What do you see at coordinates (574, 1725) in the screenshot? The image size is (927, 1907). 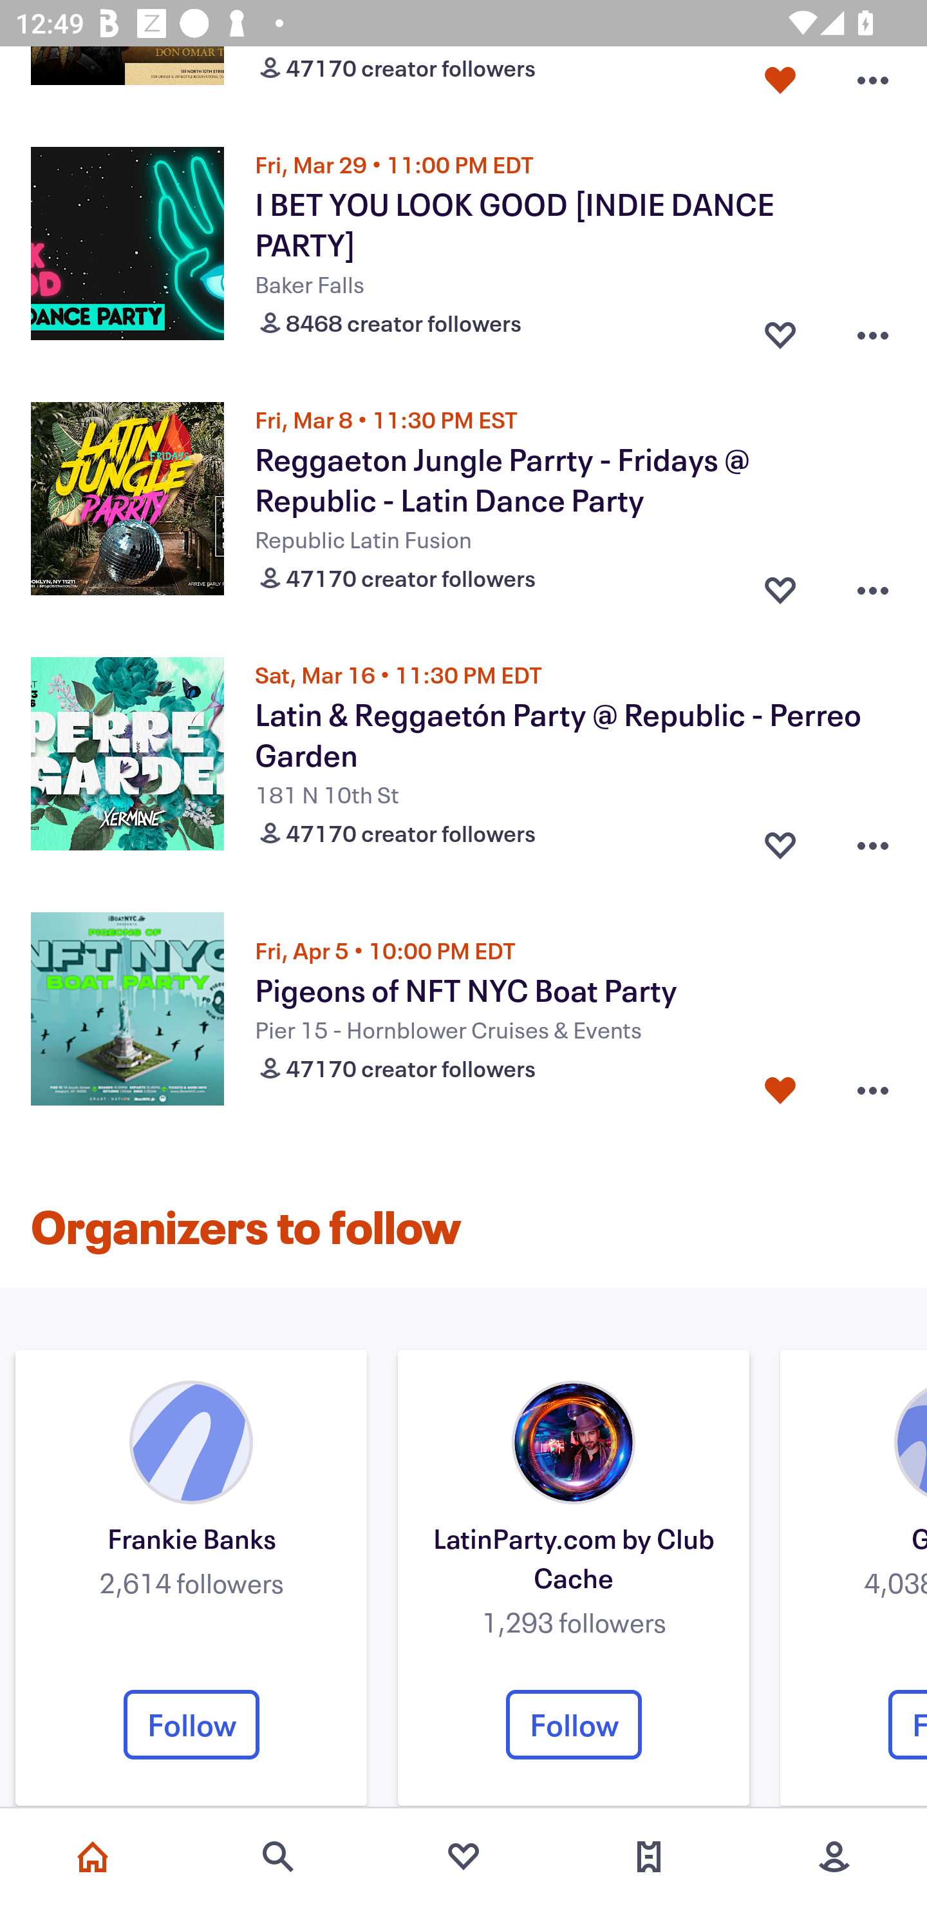 I see `Follow Organizer's follow button` at bounding box center [574, 1725].